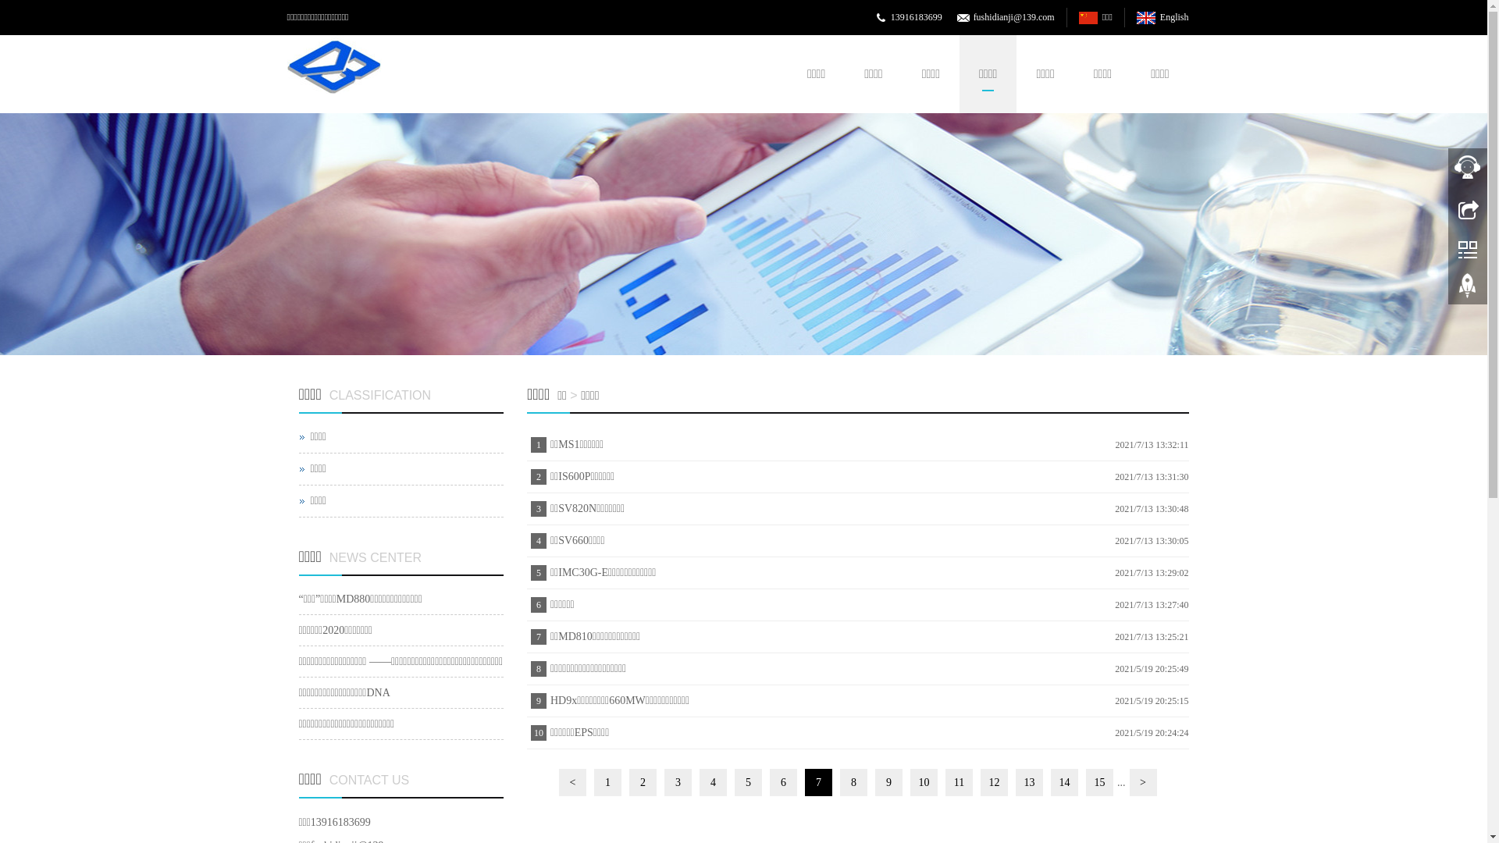  What do you see at coordinates (714, 782) in the screenshot?
I see `4` at bounding box center [714, 782].